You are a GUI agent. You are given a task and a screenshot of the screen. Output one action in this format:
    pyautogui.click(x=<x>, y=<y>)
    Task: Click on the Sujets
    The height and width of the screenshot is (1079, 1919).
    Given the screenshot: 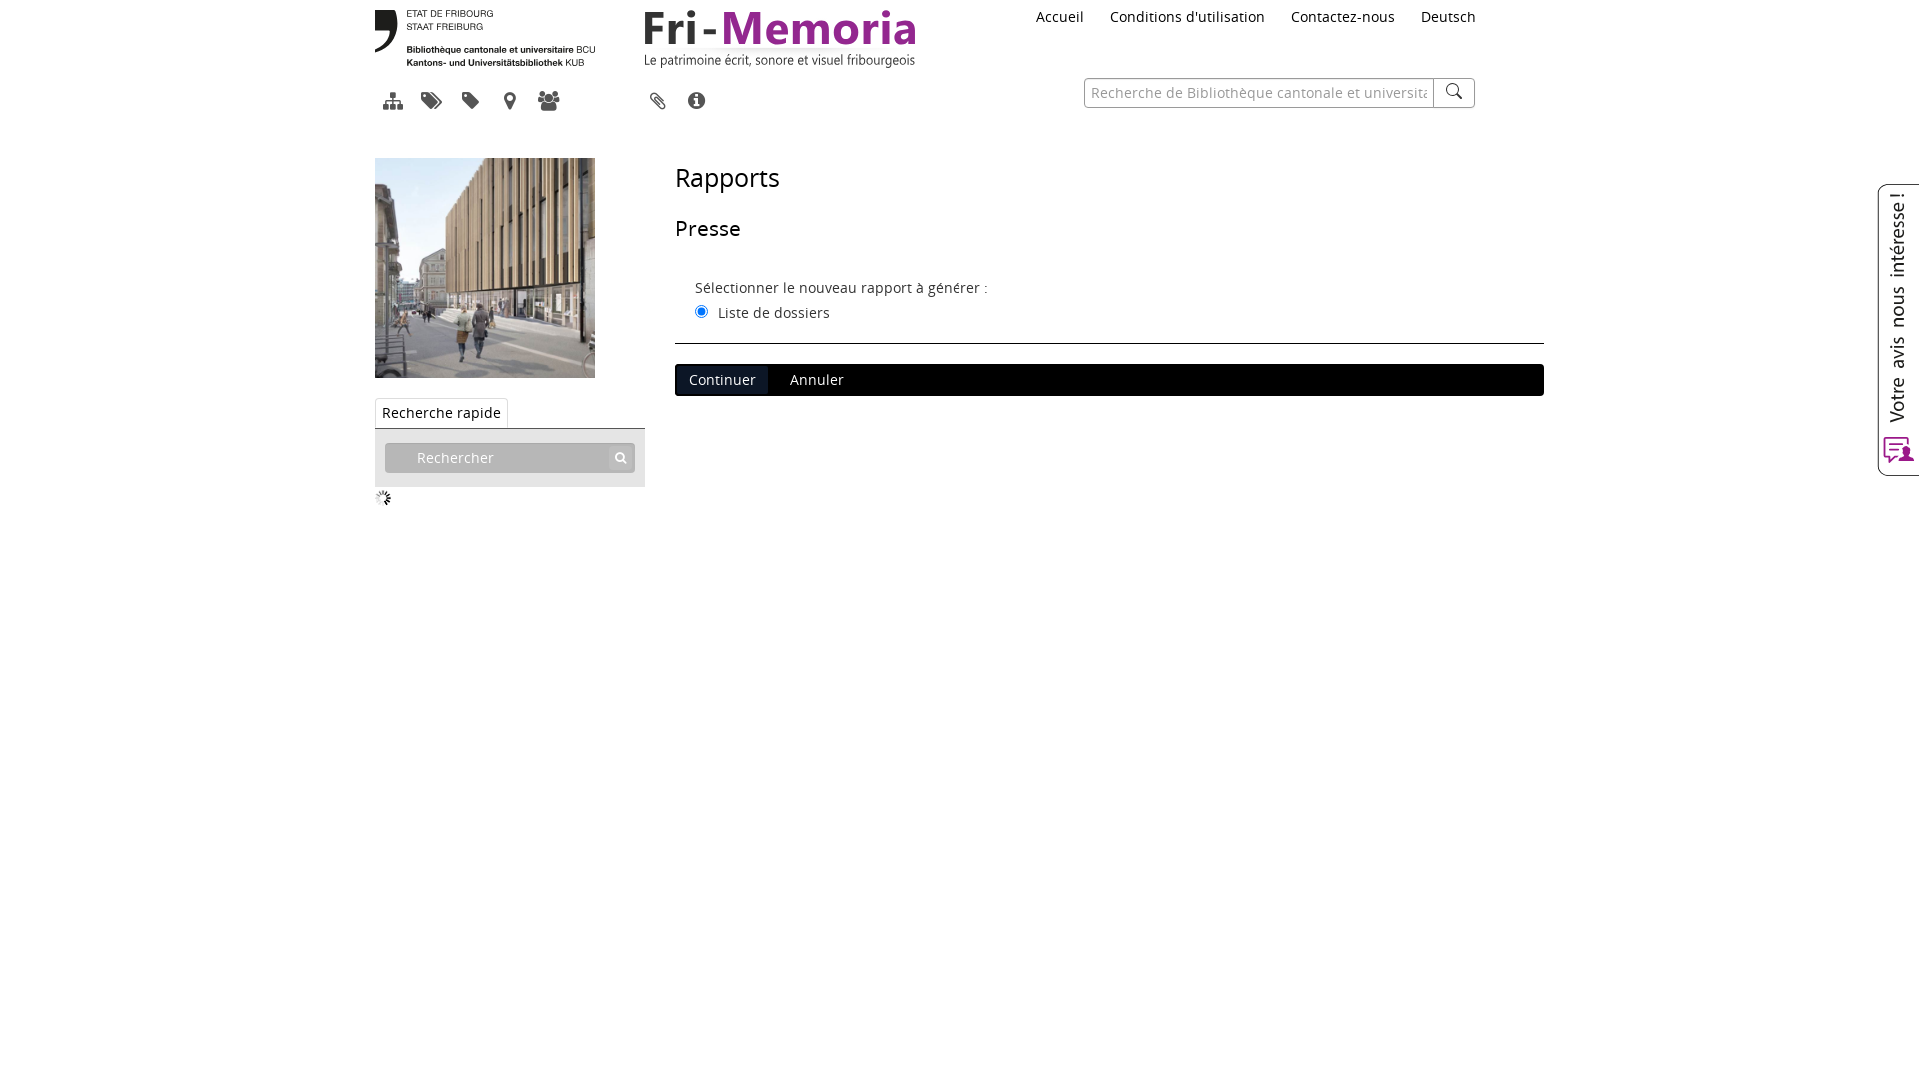 What is the action you would take?
    pyautogui.click(x=472, y=102)
    